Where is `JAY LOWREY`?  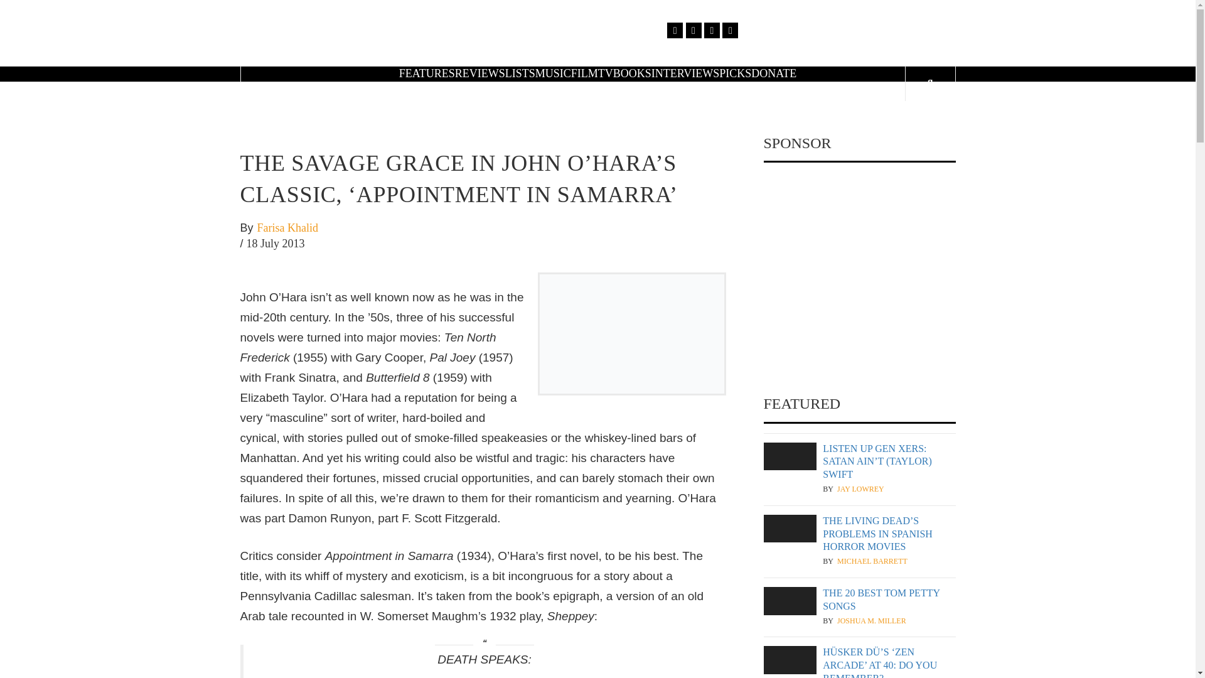
JAY LOWREY is located at coordinates (861, 490).